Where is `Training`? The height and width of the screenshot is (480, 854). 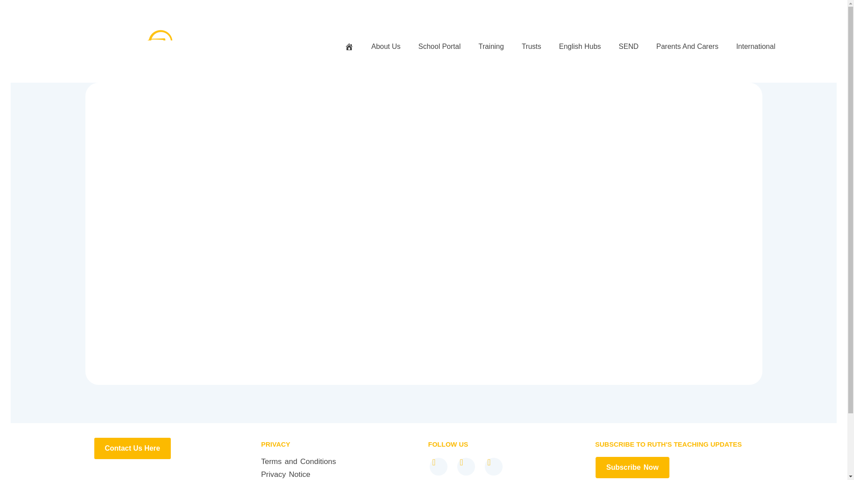
Training is located at coordinates (491, 46).